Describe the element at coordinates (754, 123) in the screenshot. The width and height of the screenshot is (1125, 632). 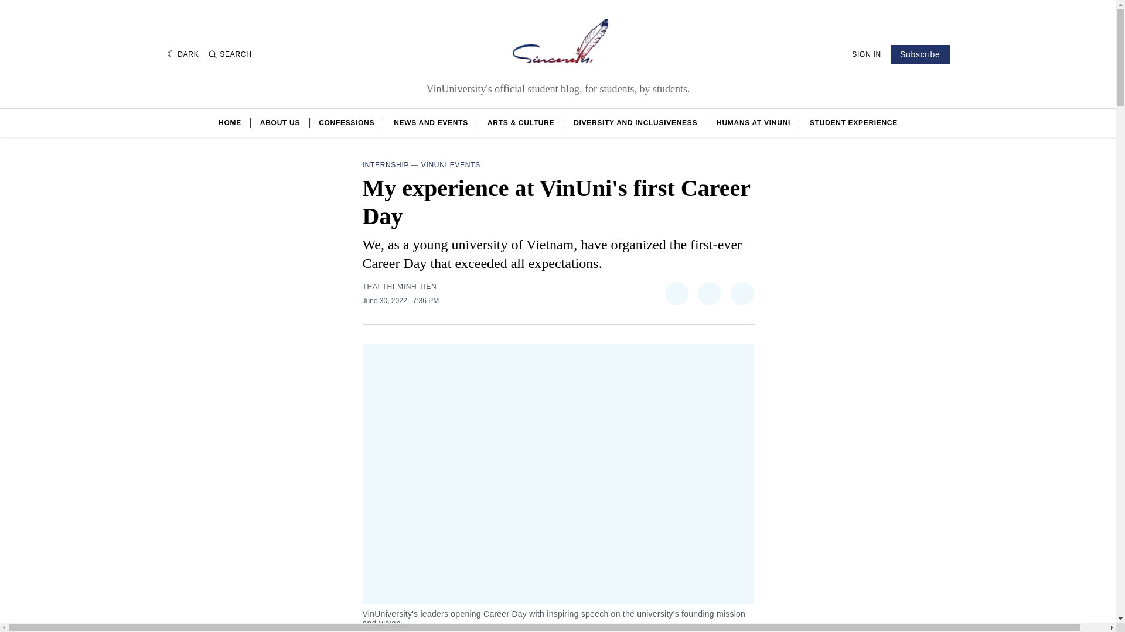
I see `HUMANS AT VINUNI` at that location.